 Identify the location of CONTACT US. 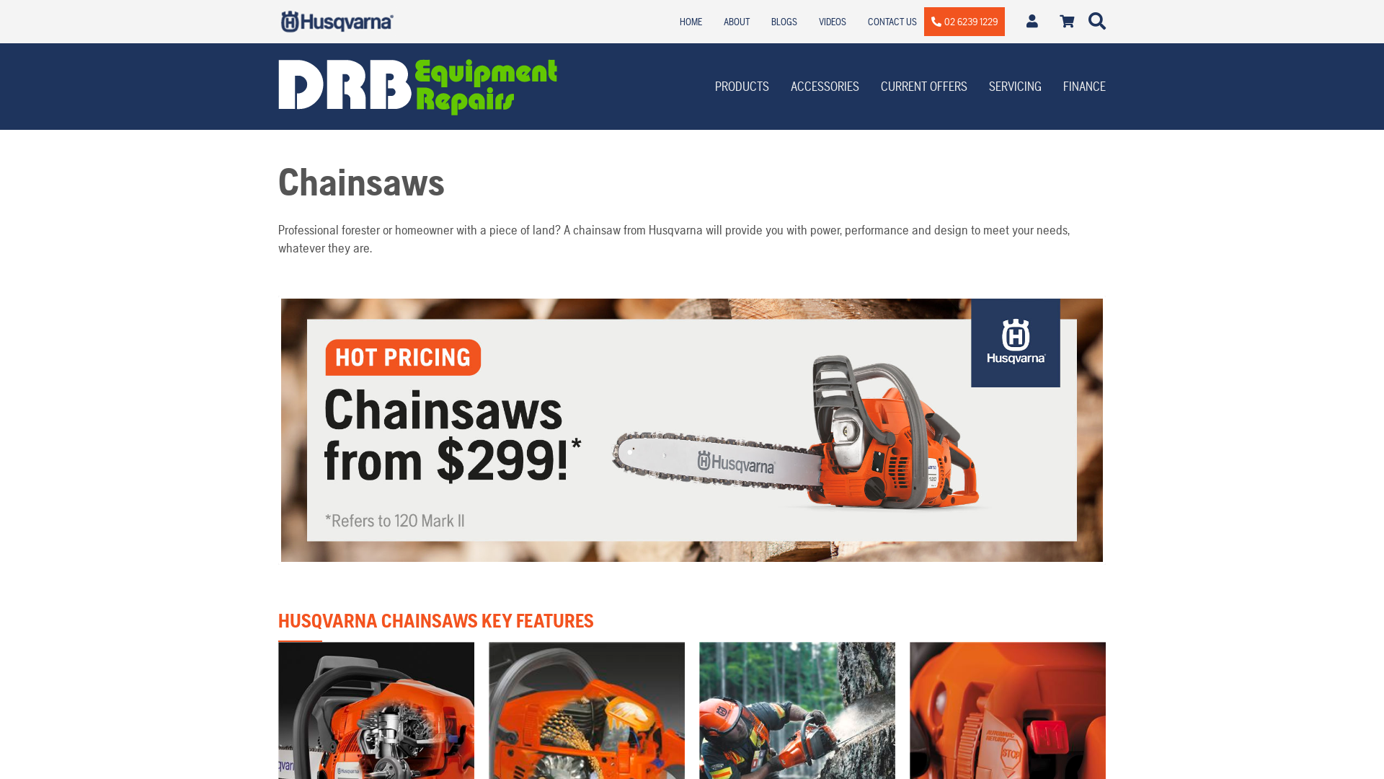
(892, 22).